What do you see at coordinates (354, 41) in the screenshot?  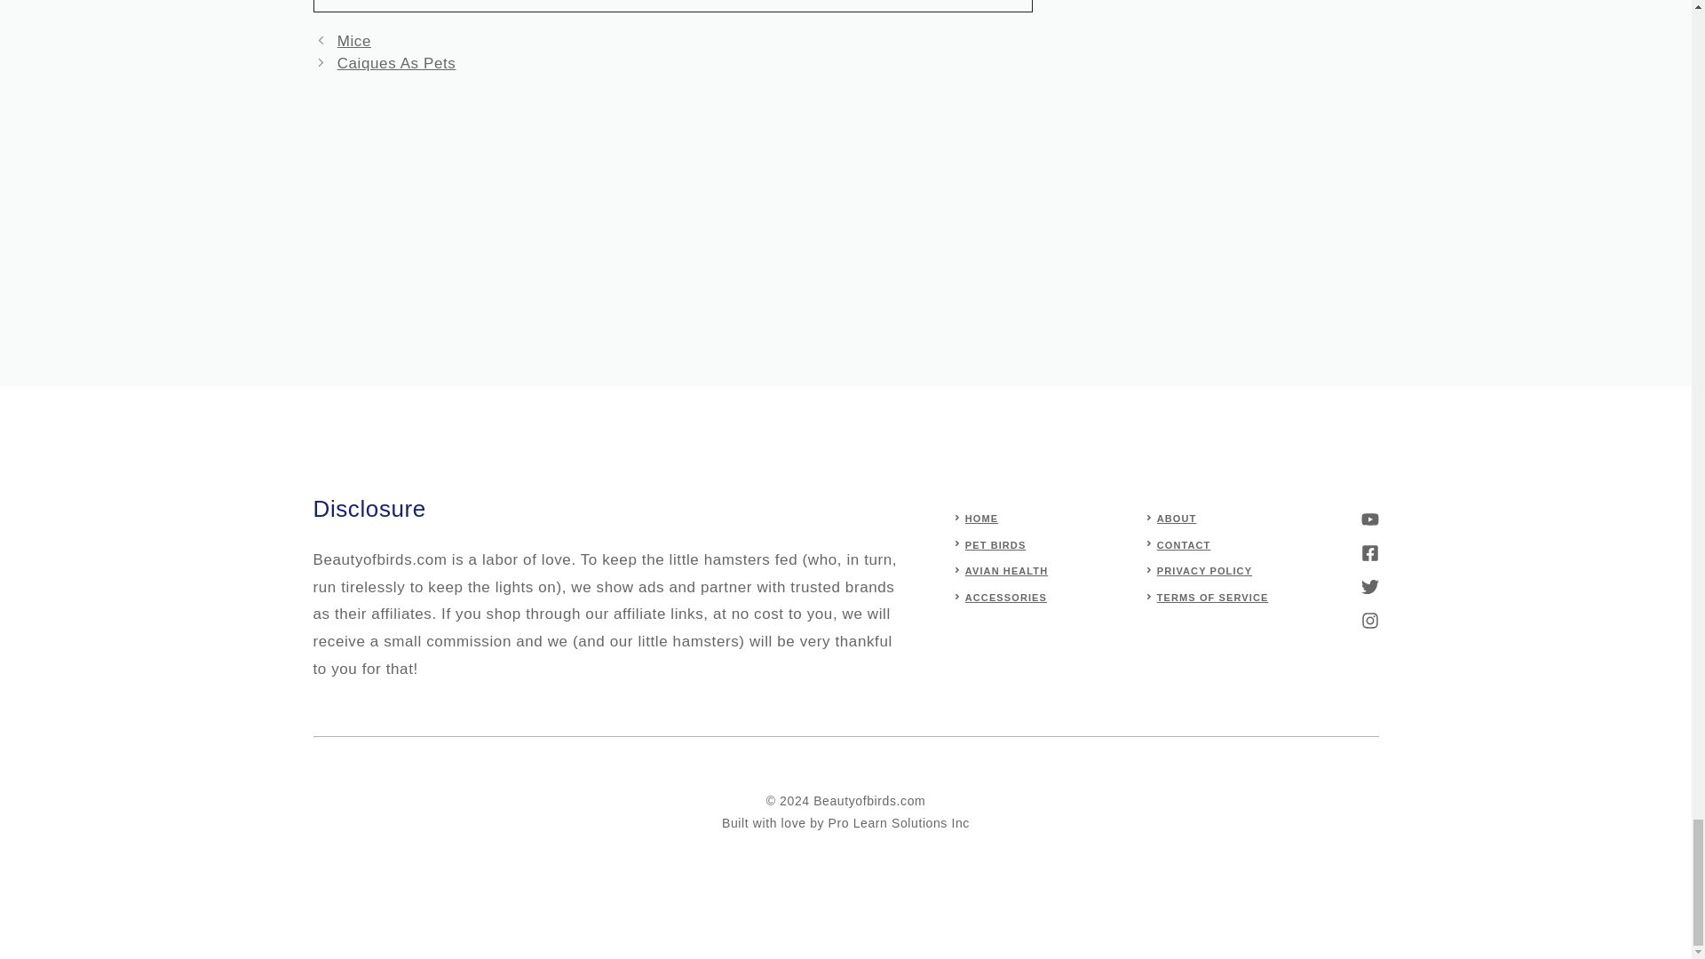 I see `Mice` at bounding box center [354, 41].